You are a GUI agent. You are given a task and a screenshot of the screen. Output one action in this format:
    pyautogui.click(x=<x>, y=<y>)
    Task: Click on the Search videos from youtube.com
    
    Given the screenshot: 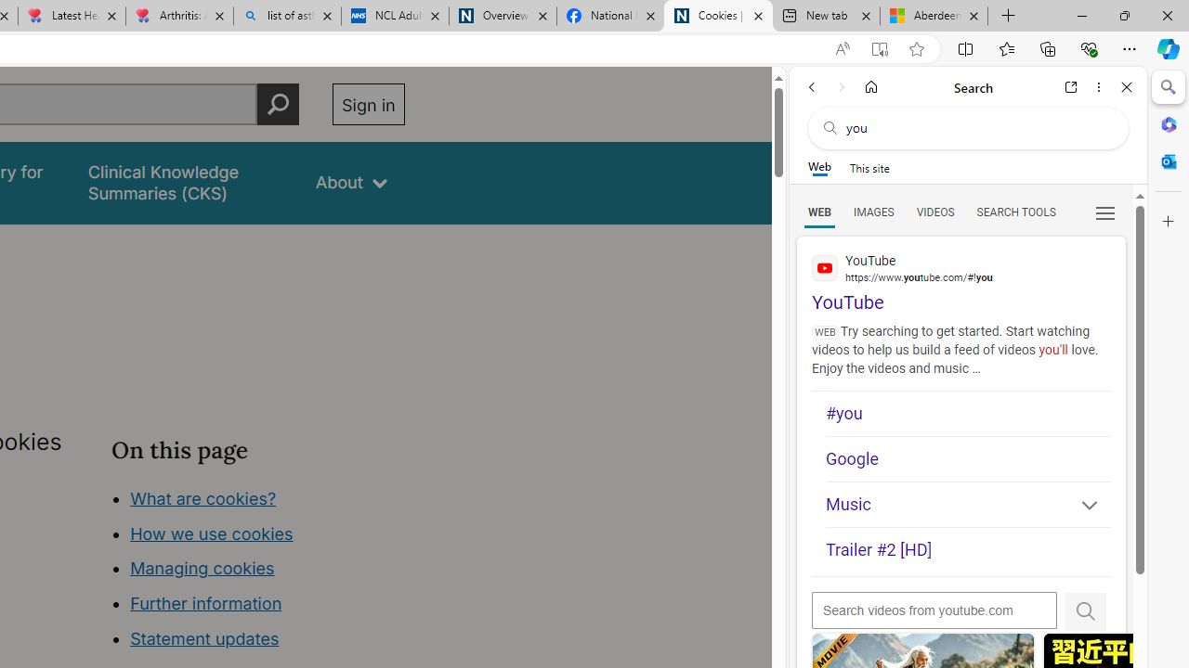 What is the action you would take?
    pyautogui.click(x=934, y=610)
    